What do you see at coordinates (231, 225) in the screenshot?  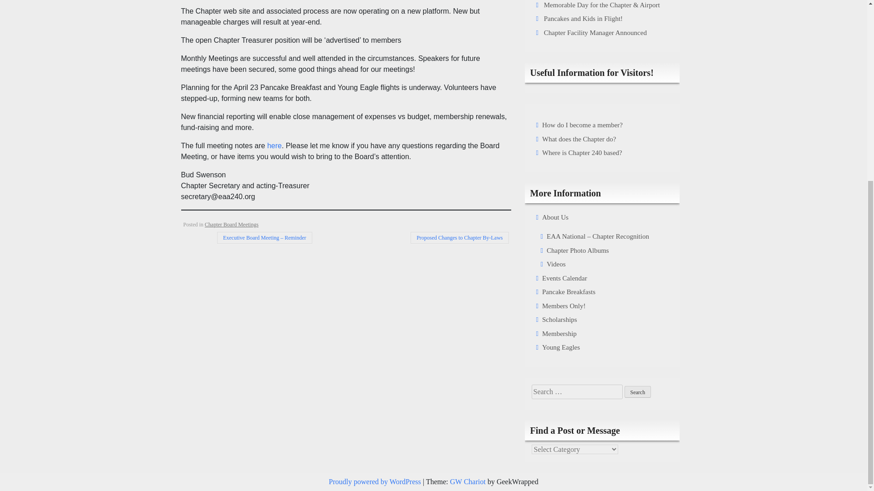 I see `Chapter Board Meetings` at bounding box center [231, 225].